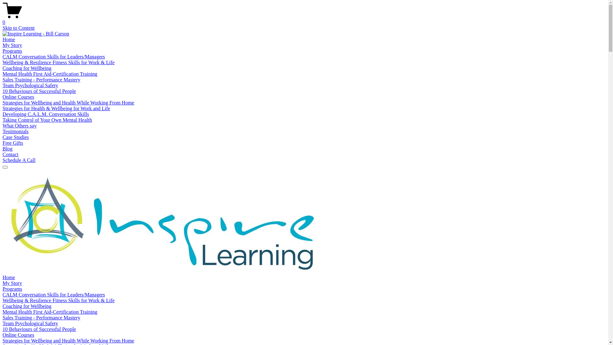 The image size is (613, 345). Describe the element at coordinates (47, 120) in the screenshot. I see `Taking Control of Your Own Mental Health` at that location.